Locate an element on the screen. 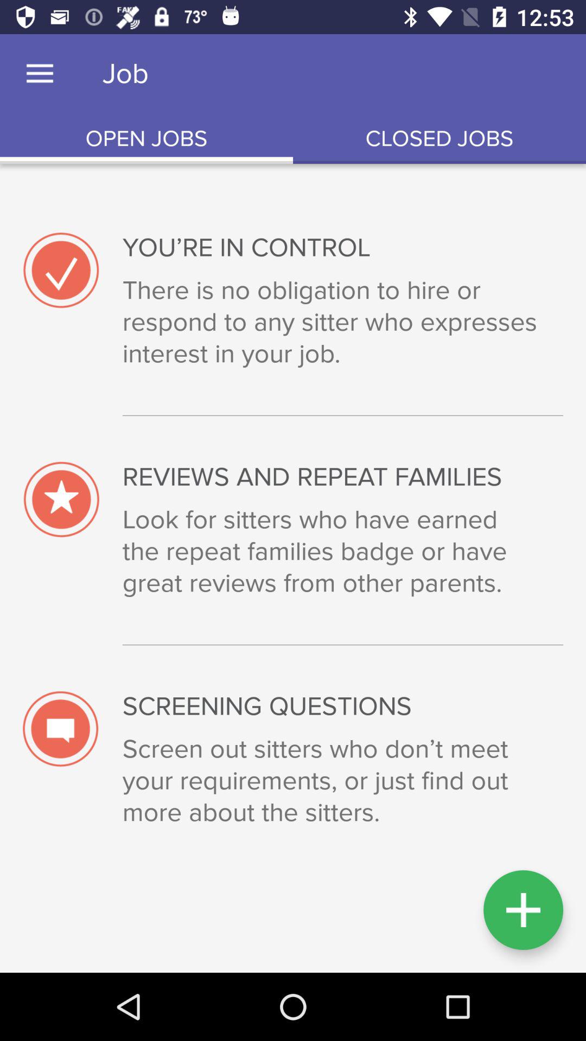  click item below the screen out sitters is located at coordinates (523, 910).